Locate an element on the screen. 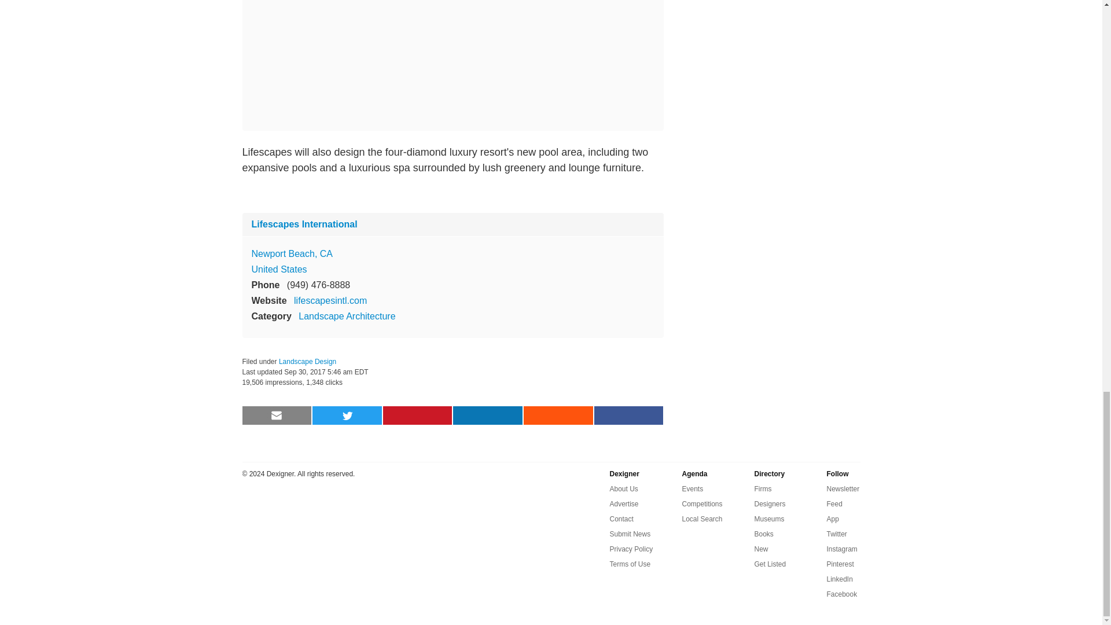 The width and height of the screenshot is (1111, 625). New is located at coordinates (761, 549).